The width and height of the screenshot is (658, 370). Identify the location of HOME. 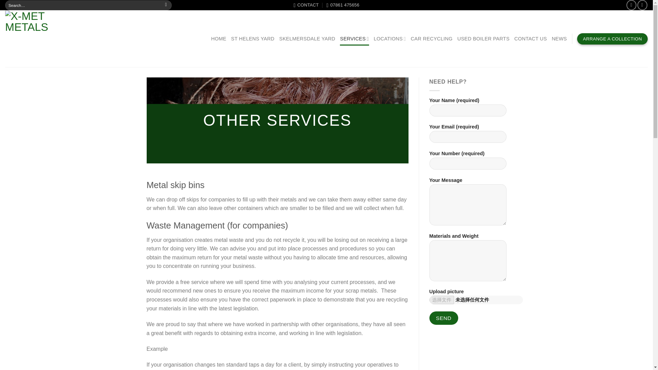
(219, 38).